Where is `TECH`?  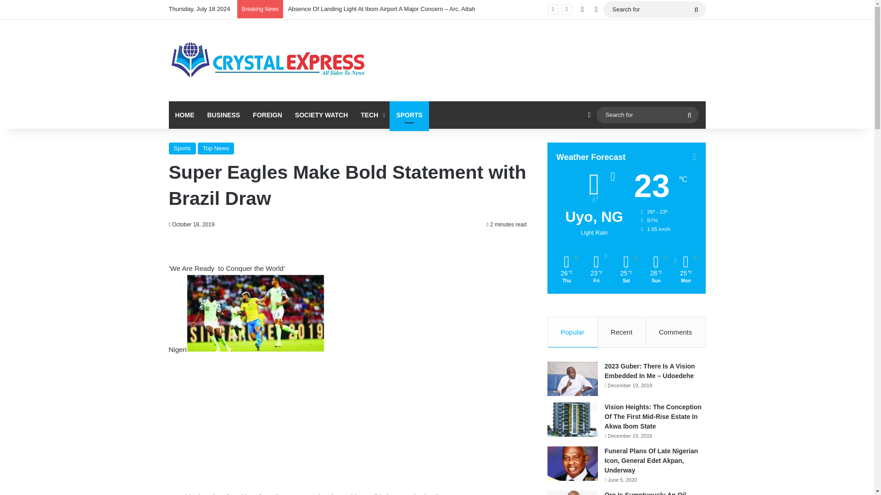 TECH is located at coordinates (372, 115).